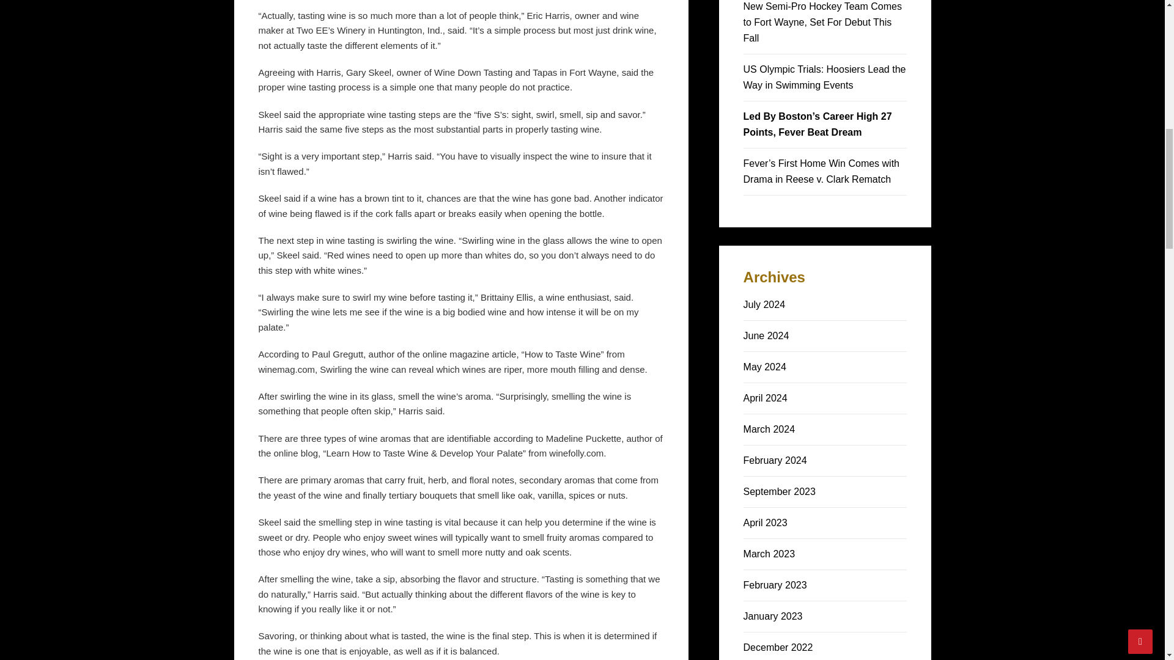 This screenshot has width=1174, height=660. Describe the element at coordinates (764, 367) in the screenshot. I see `May 2024` at that location.